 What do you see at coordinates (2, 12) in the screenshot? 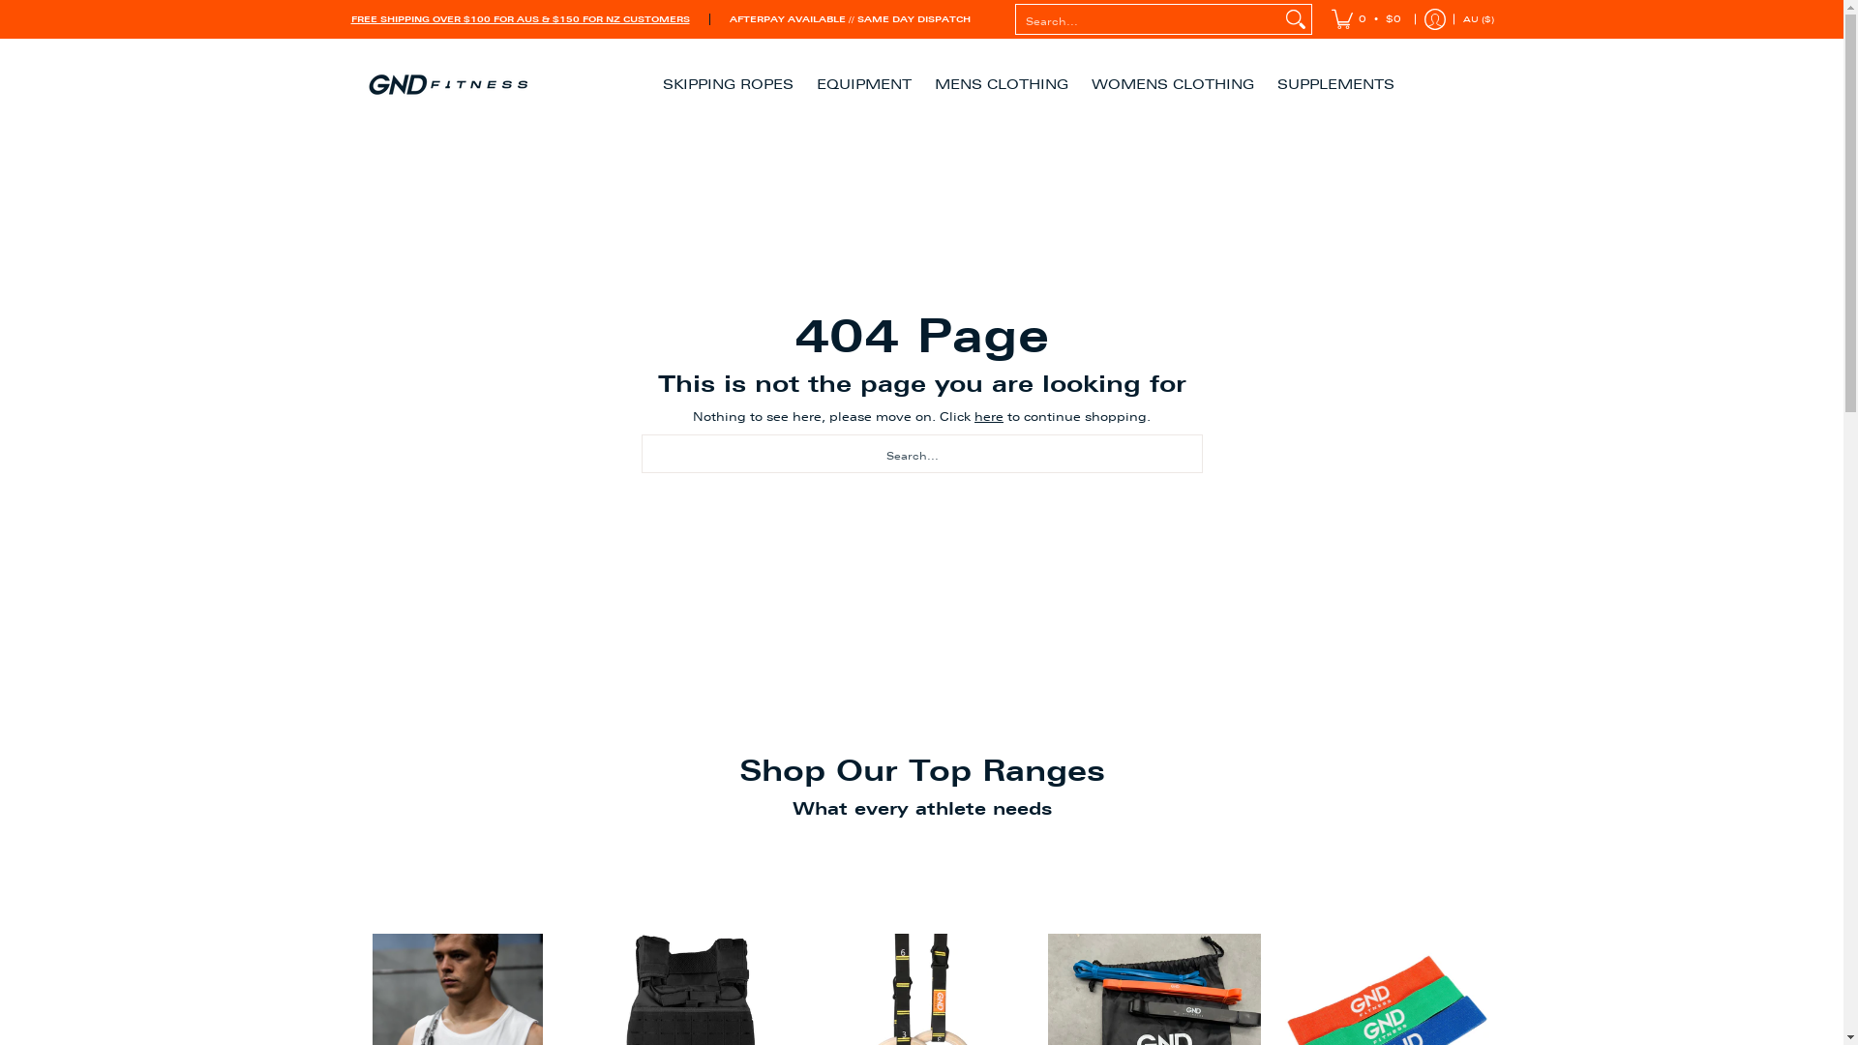
I see `Skip to Main Content` at bounding box center [2, 12].